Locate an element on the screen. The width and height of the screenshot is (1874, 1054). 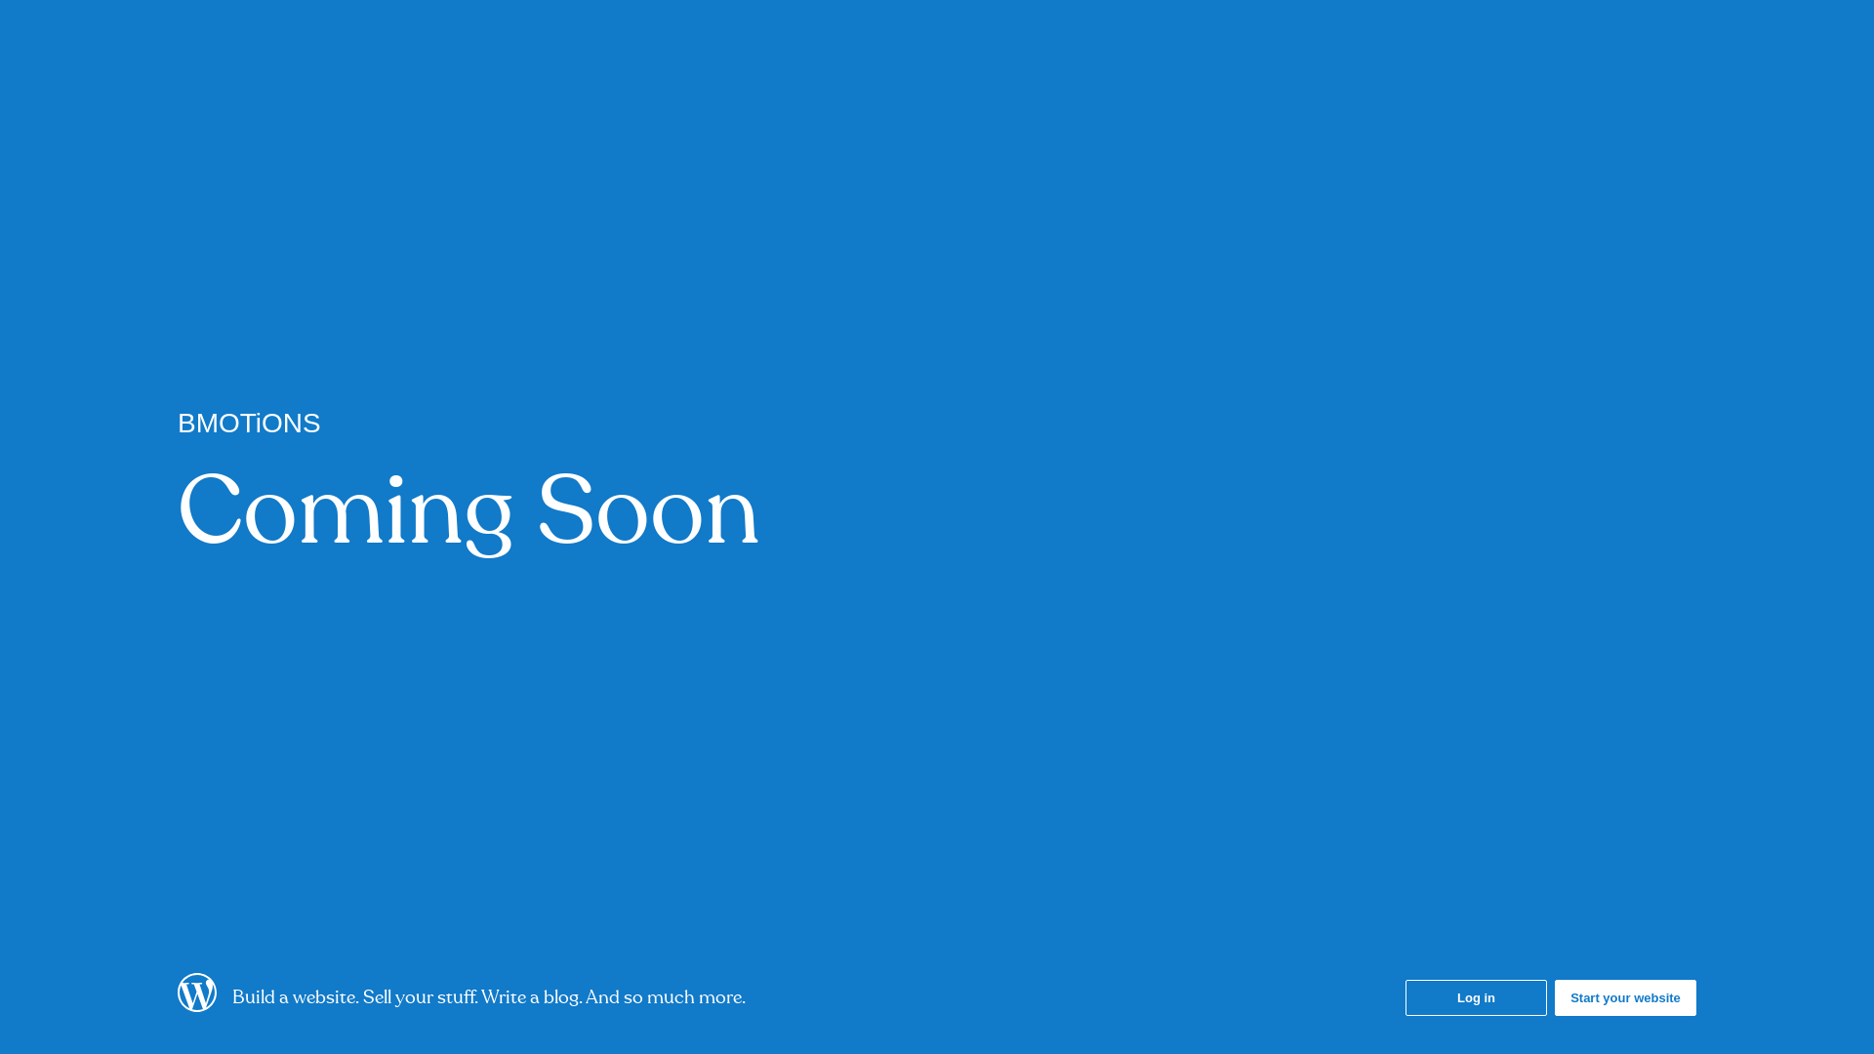
Log in is located at coordinates (1476, 997).